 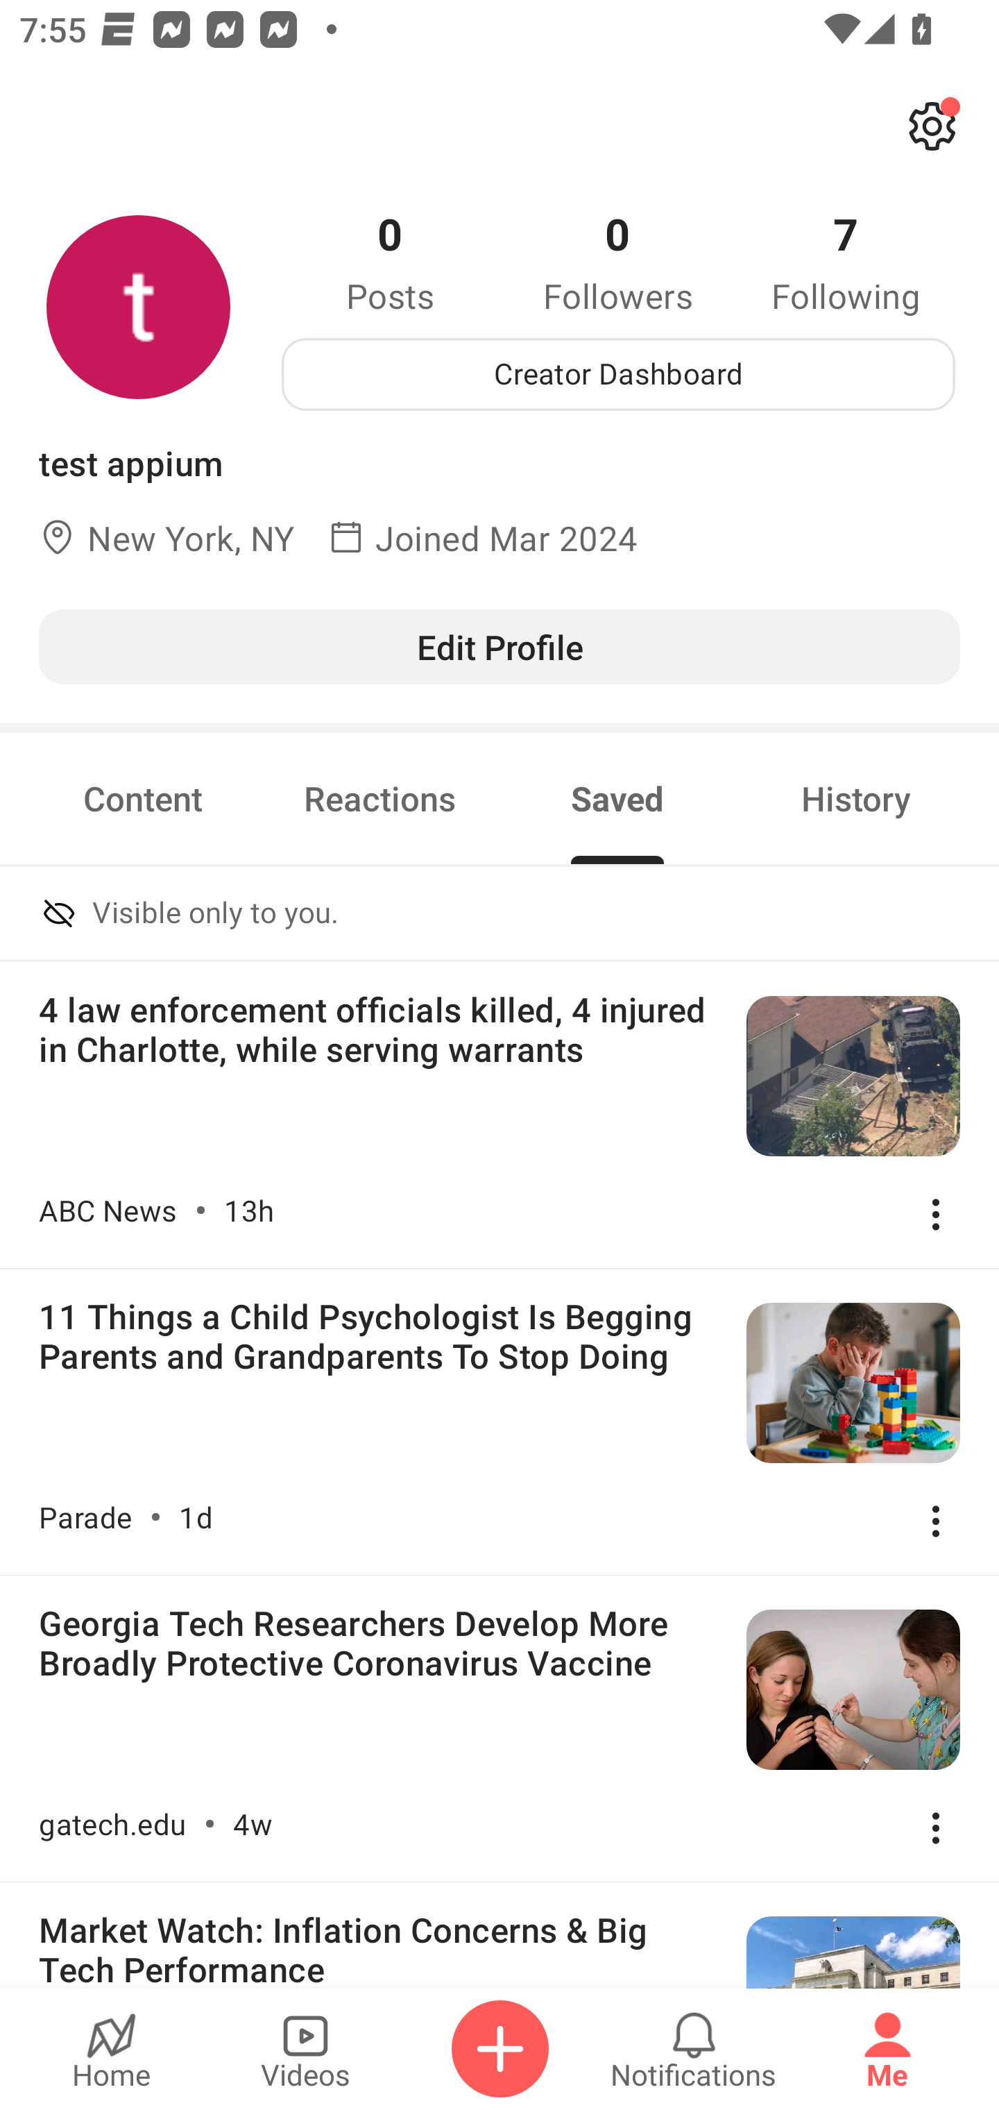 What do you see at coordinates (143, 798) in the screenshot?
I see `Content` at bounding box center [143, 798].